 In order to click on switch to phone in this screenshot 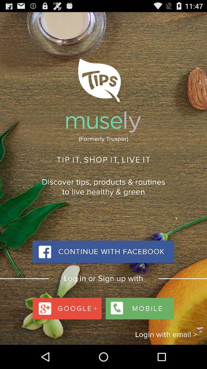, I will do `click(139, 307)`.